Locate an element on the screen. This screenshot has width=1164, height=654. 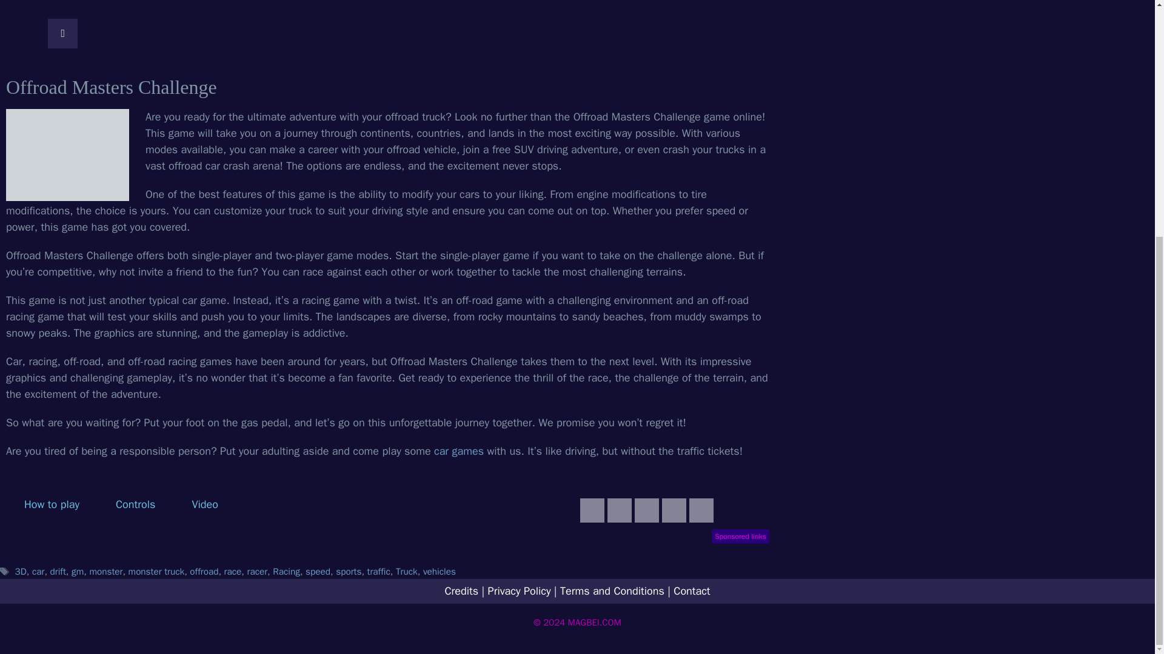
Twitter is located at coordinates (646, 510).